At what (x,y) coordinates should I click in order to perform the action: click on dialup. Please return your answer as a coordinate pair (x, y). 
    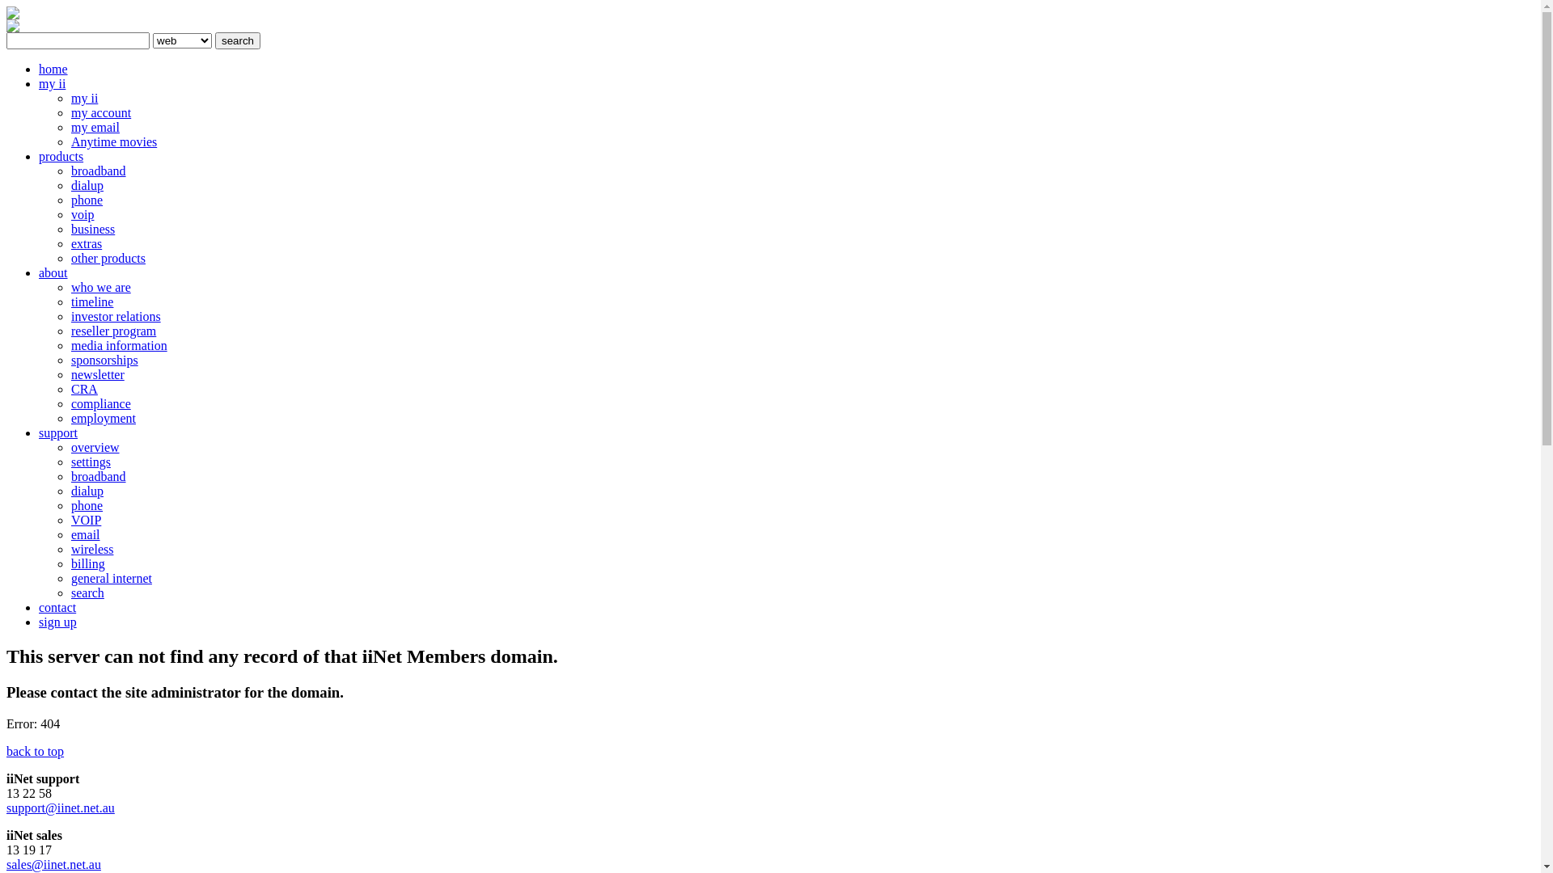
    Looking at the image, I should click on (87, 186).